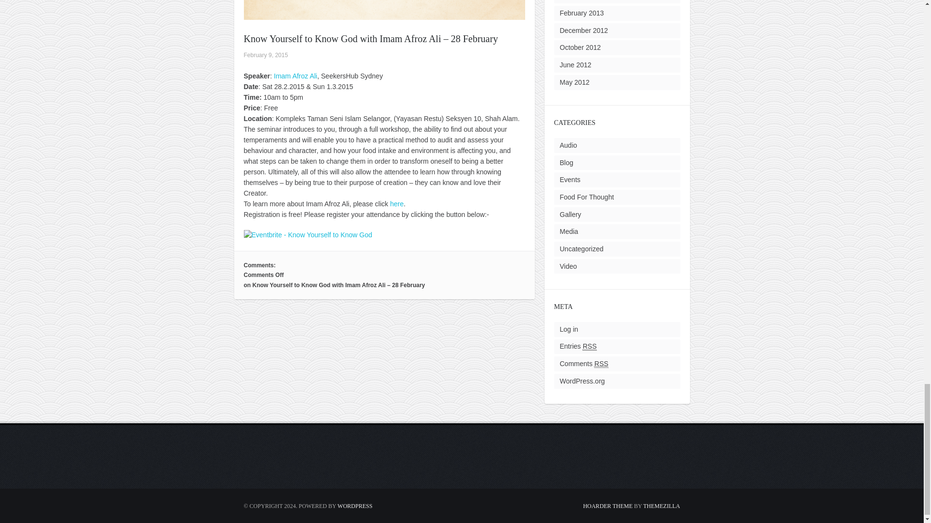  Describe the element at coordinates (586, 197) in the screenshot. I see `Daily dose` at that location.